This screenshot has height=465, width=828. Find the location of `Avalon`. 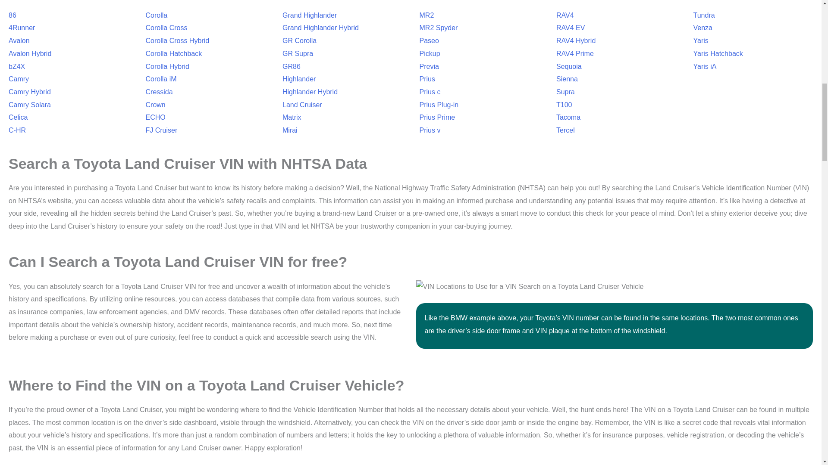

Avalon is located at coordinates (19, 40).